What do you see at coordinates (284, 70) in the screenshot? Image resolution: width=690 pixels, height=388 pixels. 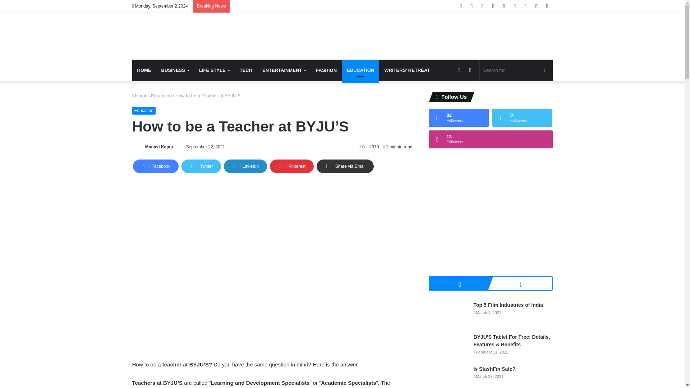 I see `ENTERTAINMENT` at bounding box center [284, 70].